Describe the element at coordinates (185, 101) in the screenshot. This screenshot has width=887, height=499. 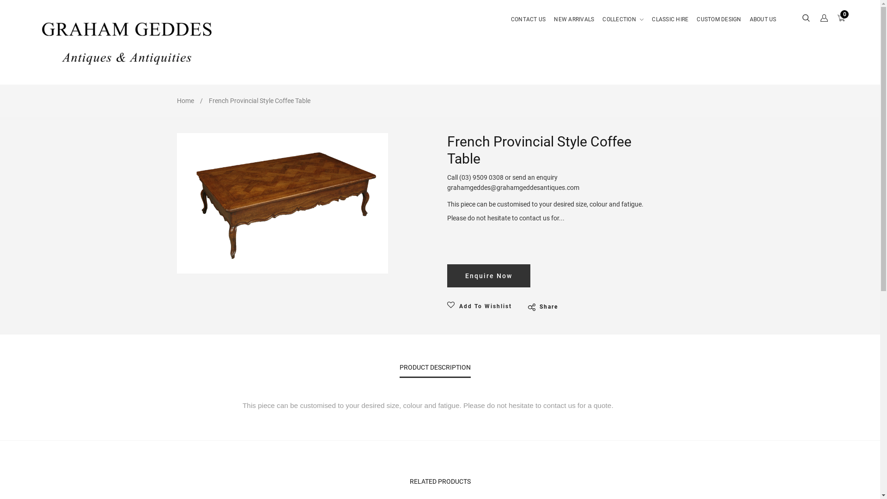
I see `Home` at that location.